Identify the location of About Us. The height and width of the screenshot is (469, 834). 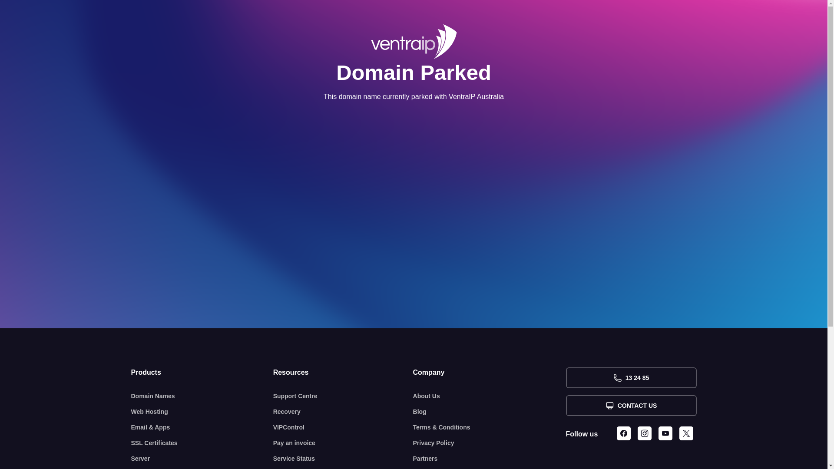
(490, 396).